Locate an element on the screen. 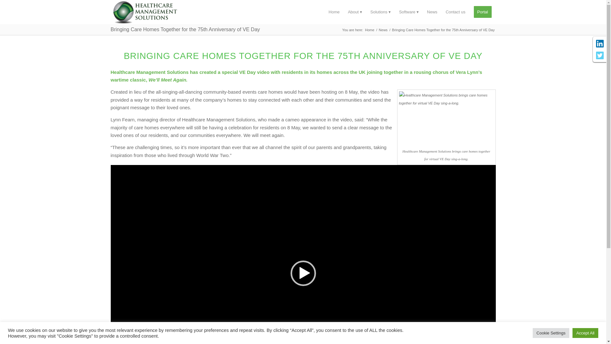 The image size is (611, 344). Solutions is located at coordinates (380, 12).